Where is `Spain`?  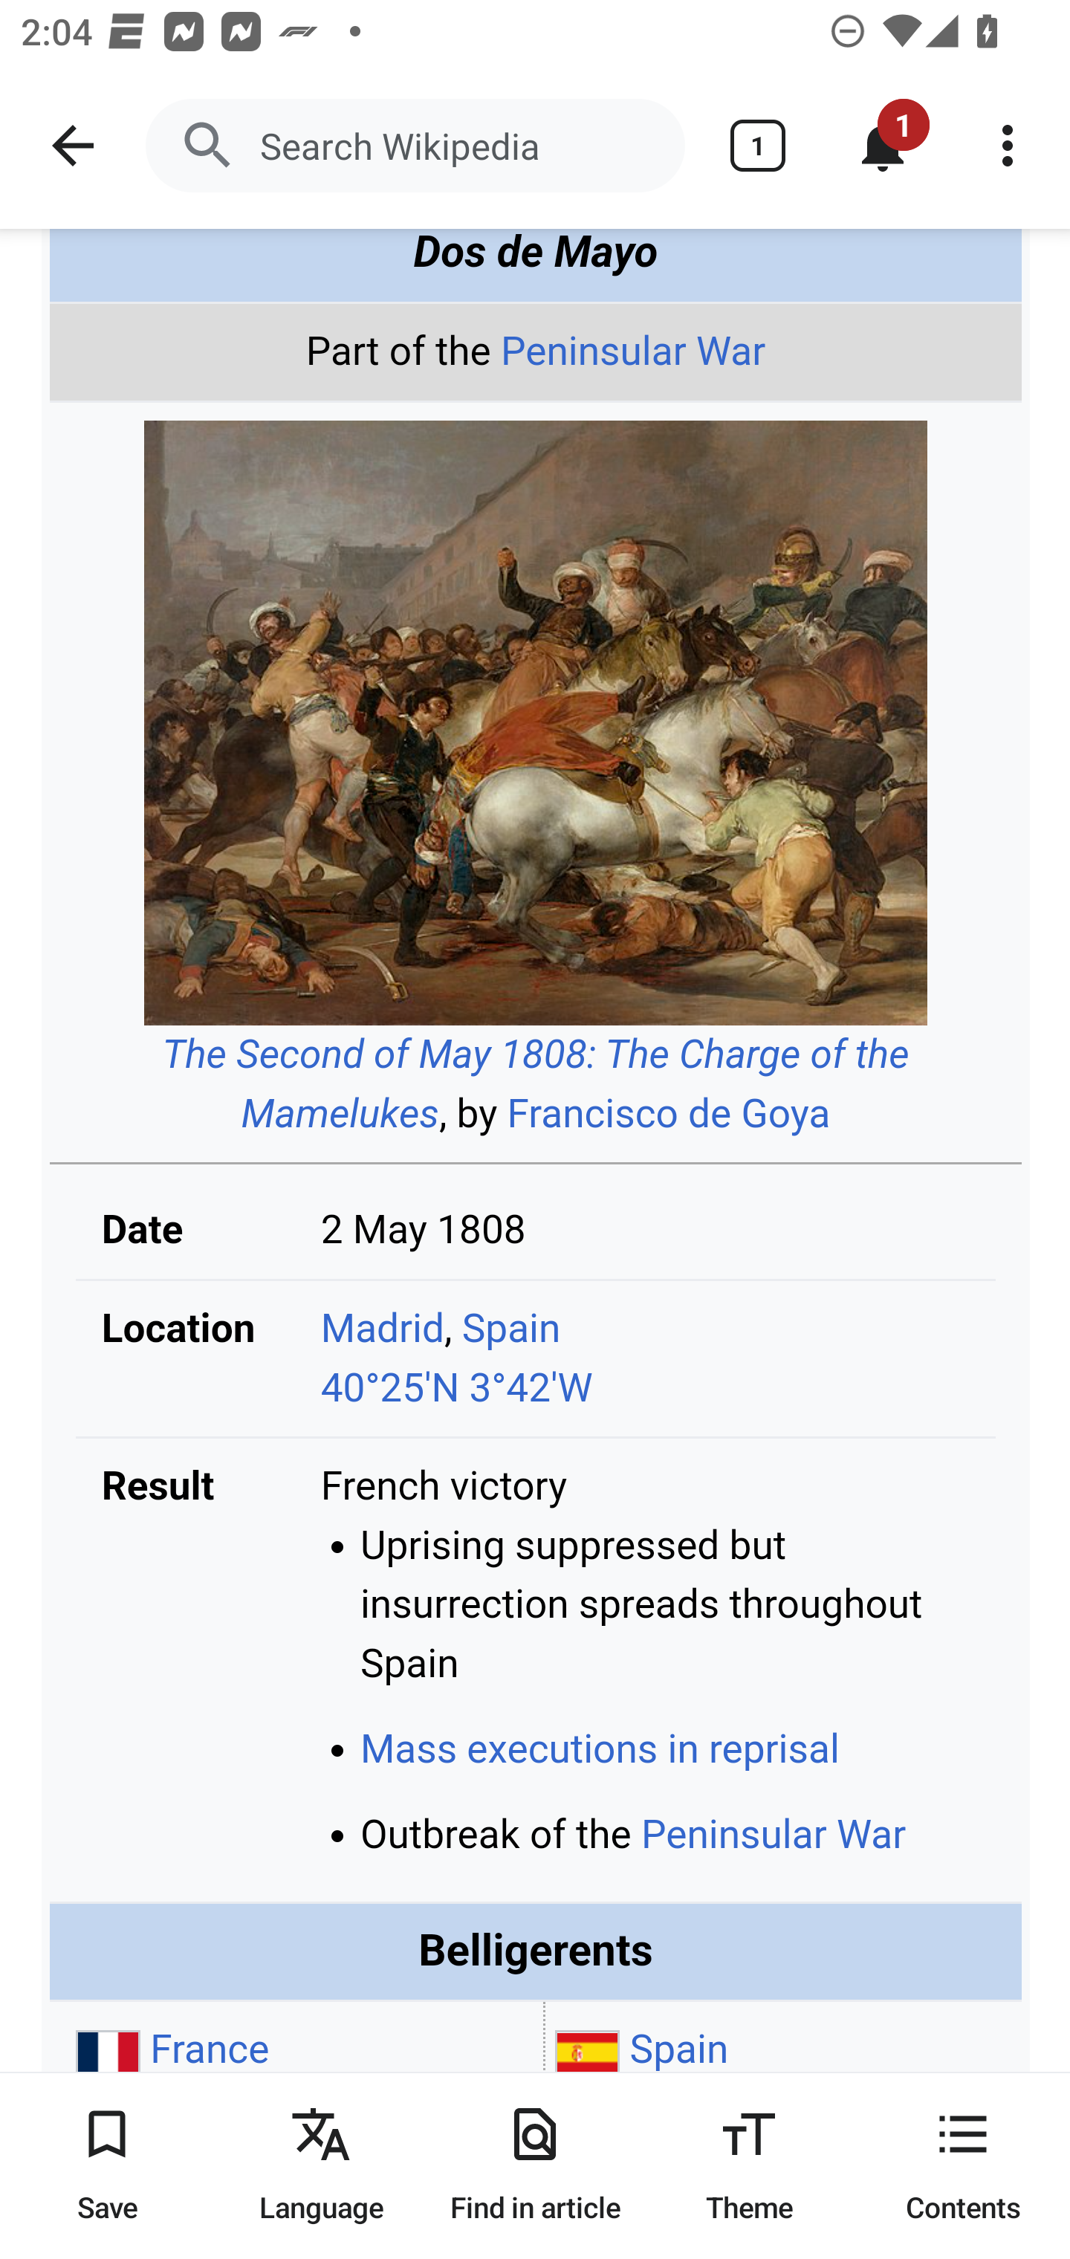
Spain is located at coordinates (511, 1330).